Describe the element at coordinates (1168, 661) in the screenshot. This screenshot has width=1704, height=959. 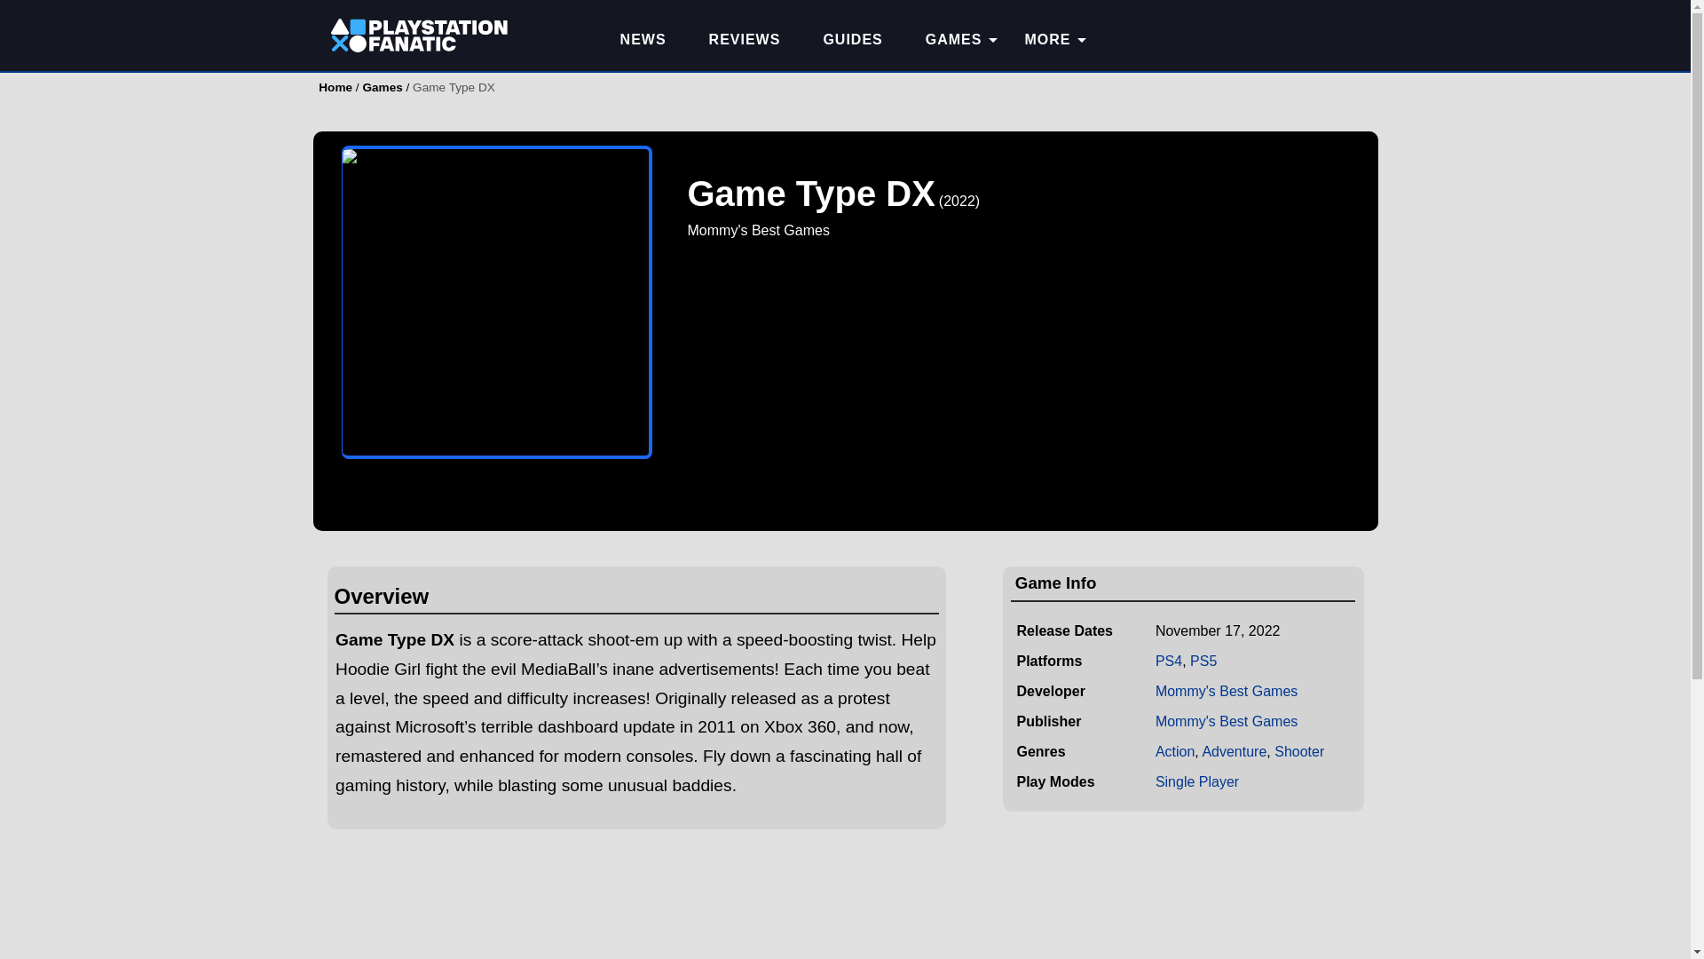
I see `PS4` at that location.